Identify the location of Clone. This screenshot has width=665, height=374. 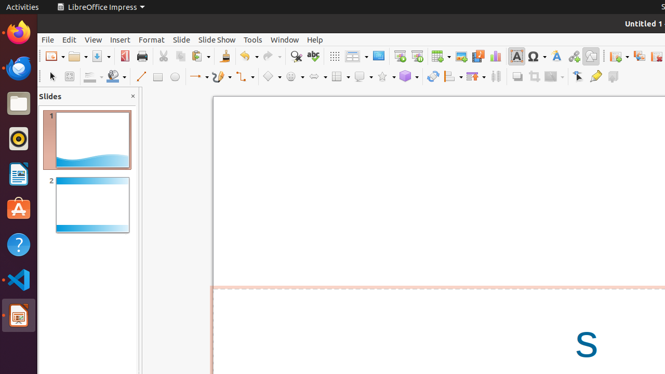
(224, 56).